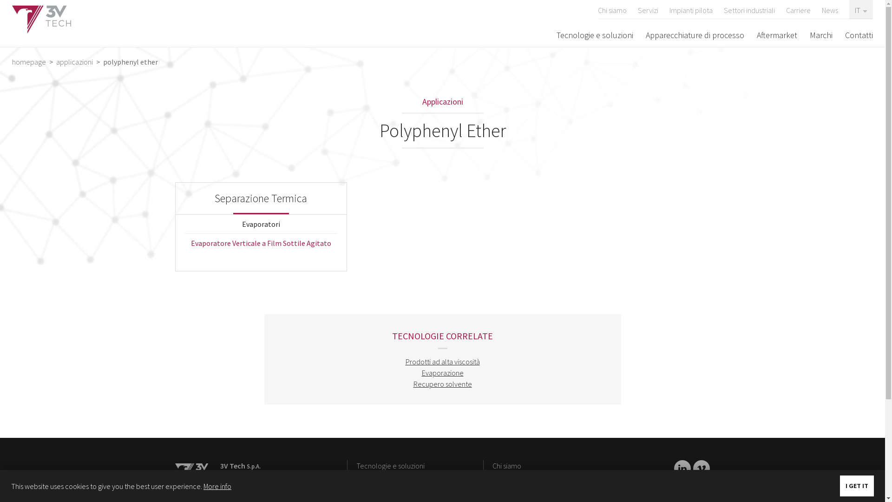 The height and width of the screenshot is (502, 892). Describe the element at coordinates (691, 9) in the screenshot. I see `Impianti pilota` at that location.